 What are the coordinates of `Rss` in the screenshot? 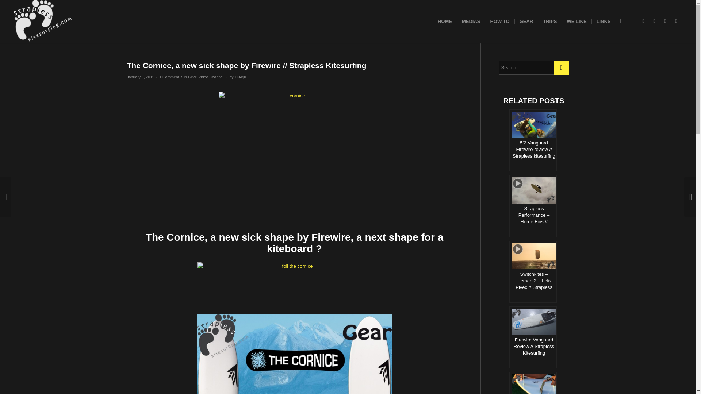 It's located at (676, 21).